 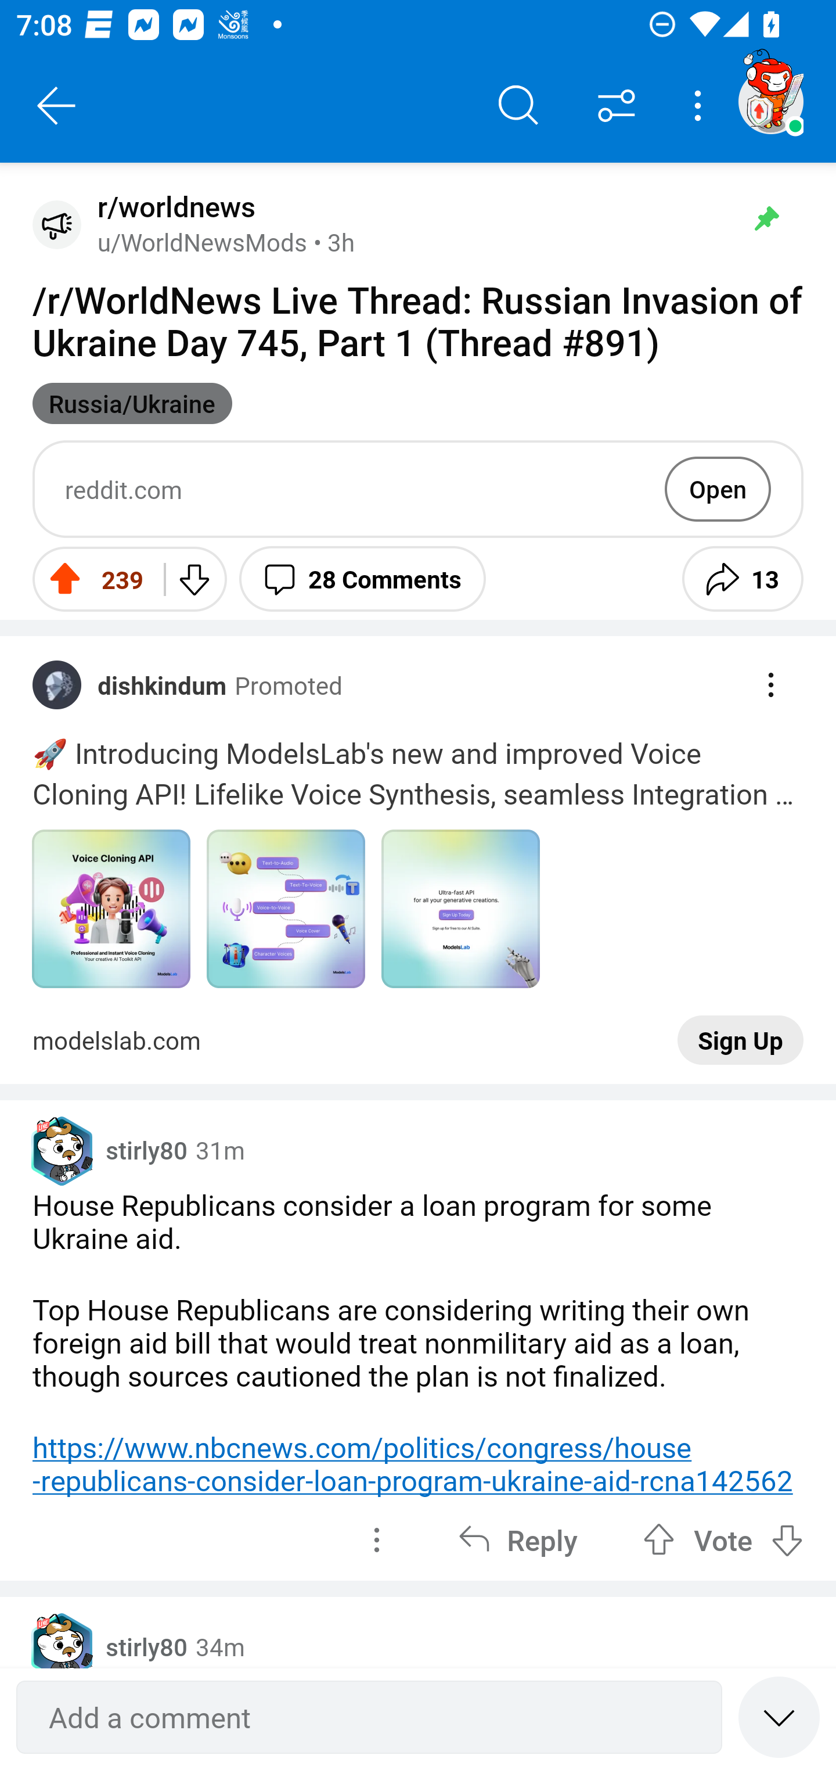 What do you see at coordinates (723, 1539) in the screenshot?
I see `Upvote Vote Downvote` at bounding box center [723, 1539].